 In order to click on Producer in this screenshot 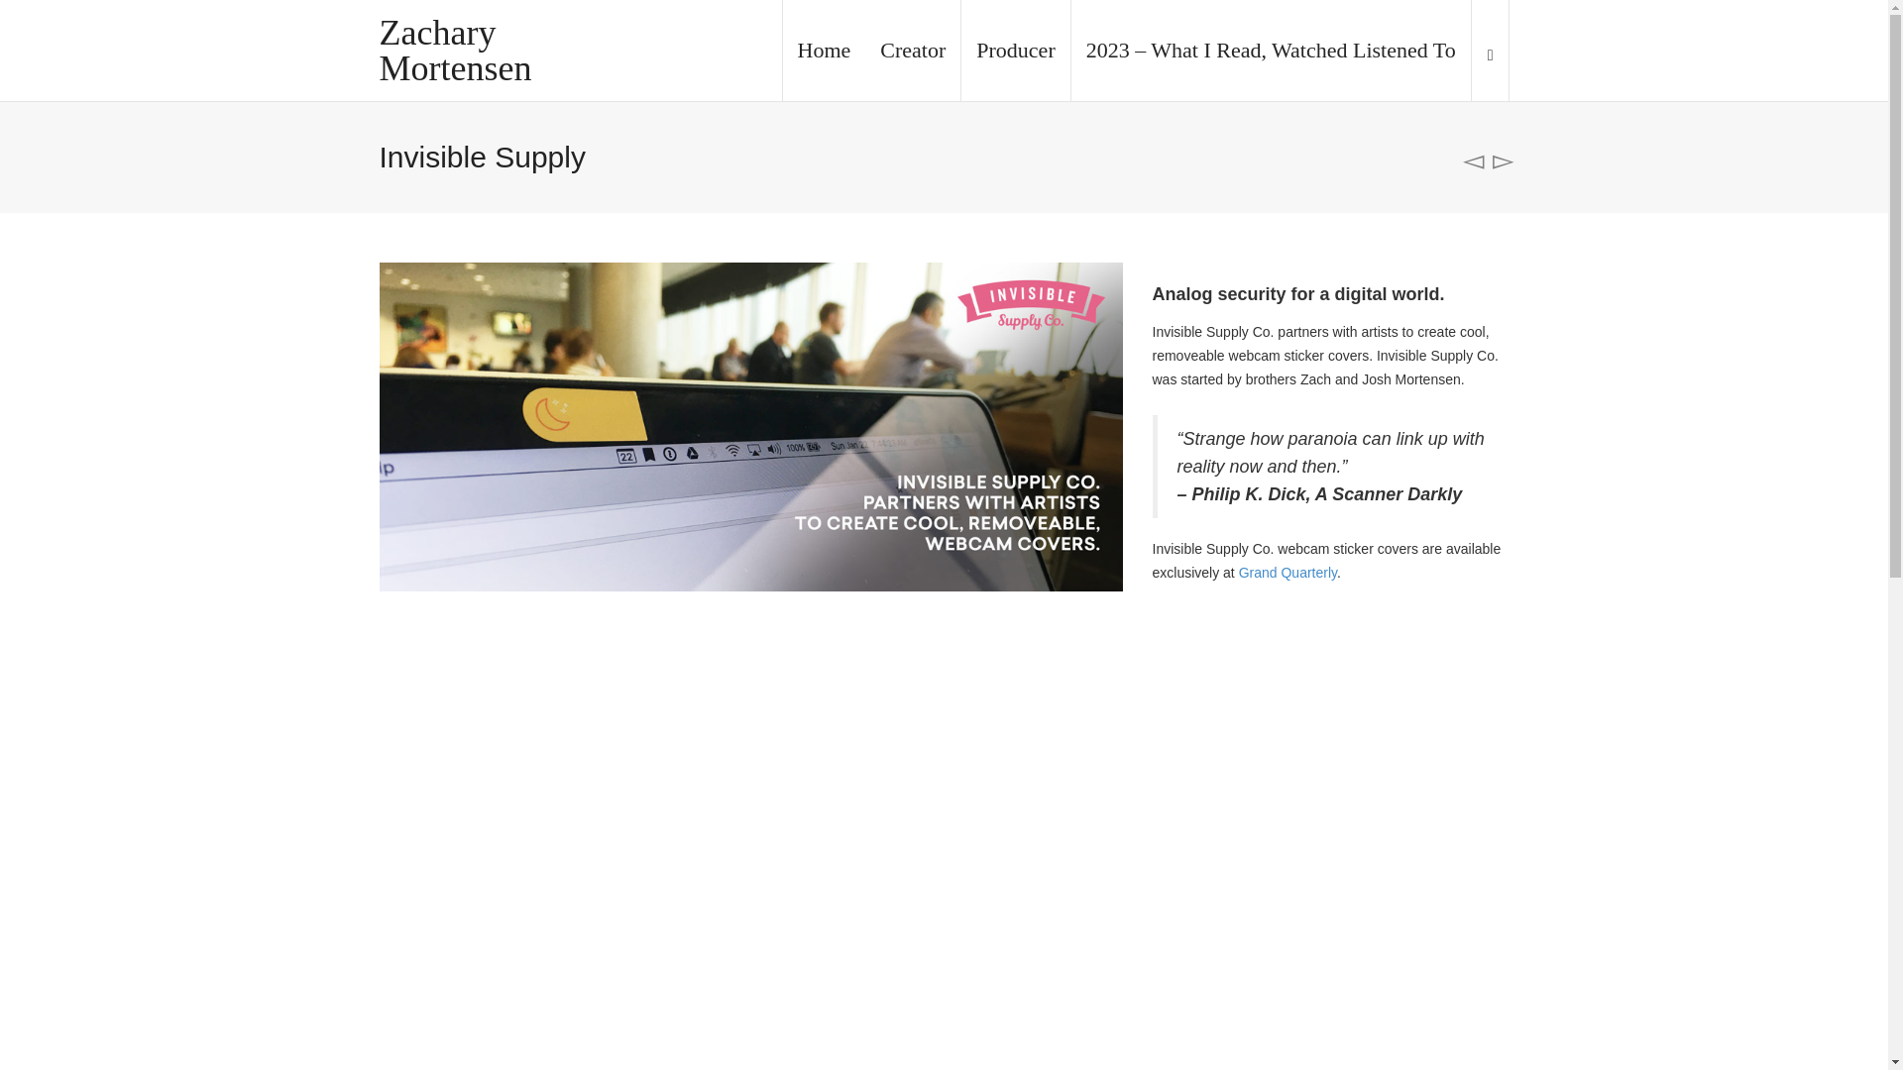, I will do `click(1015, 50)`.